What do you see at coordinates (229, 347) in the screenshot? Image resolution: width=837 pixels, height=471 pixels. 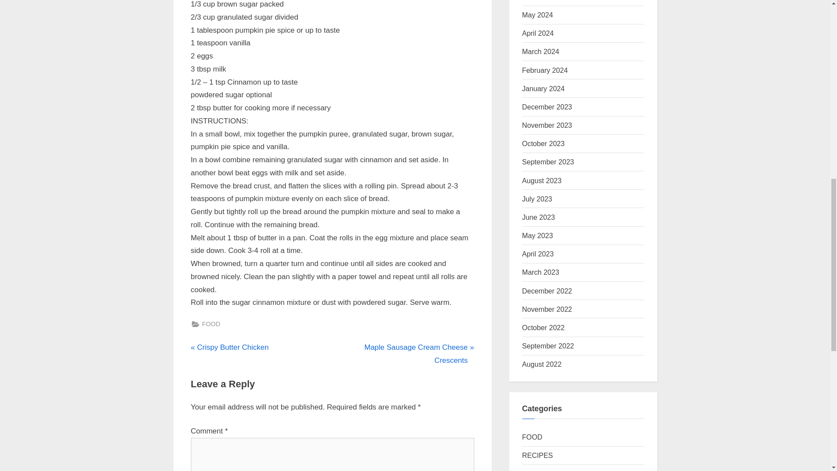 I see `August 2023` at bounding box center [229, 347].